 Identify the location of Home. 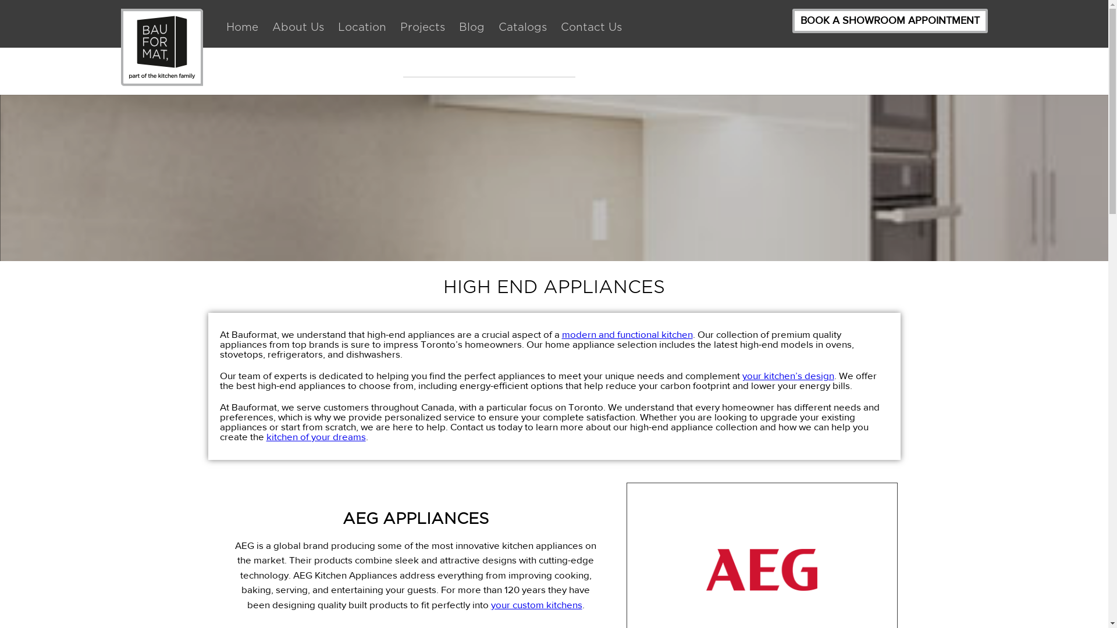
(242, 28).